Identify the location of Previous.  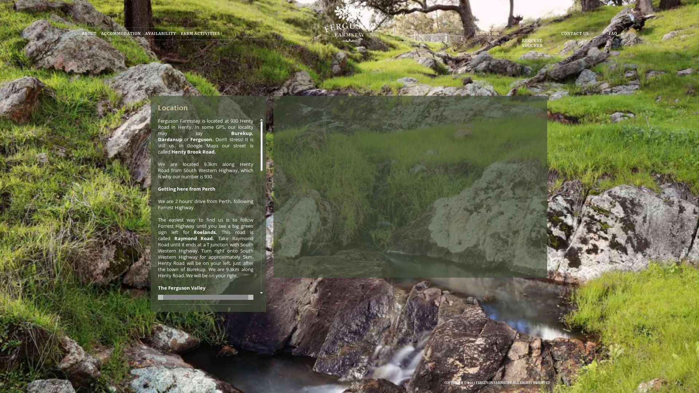
(14, 194).